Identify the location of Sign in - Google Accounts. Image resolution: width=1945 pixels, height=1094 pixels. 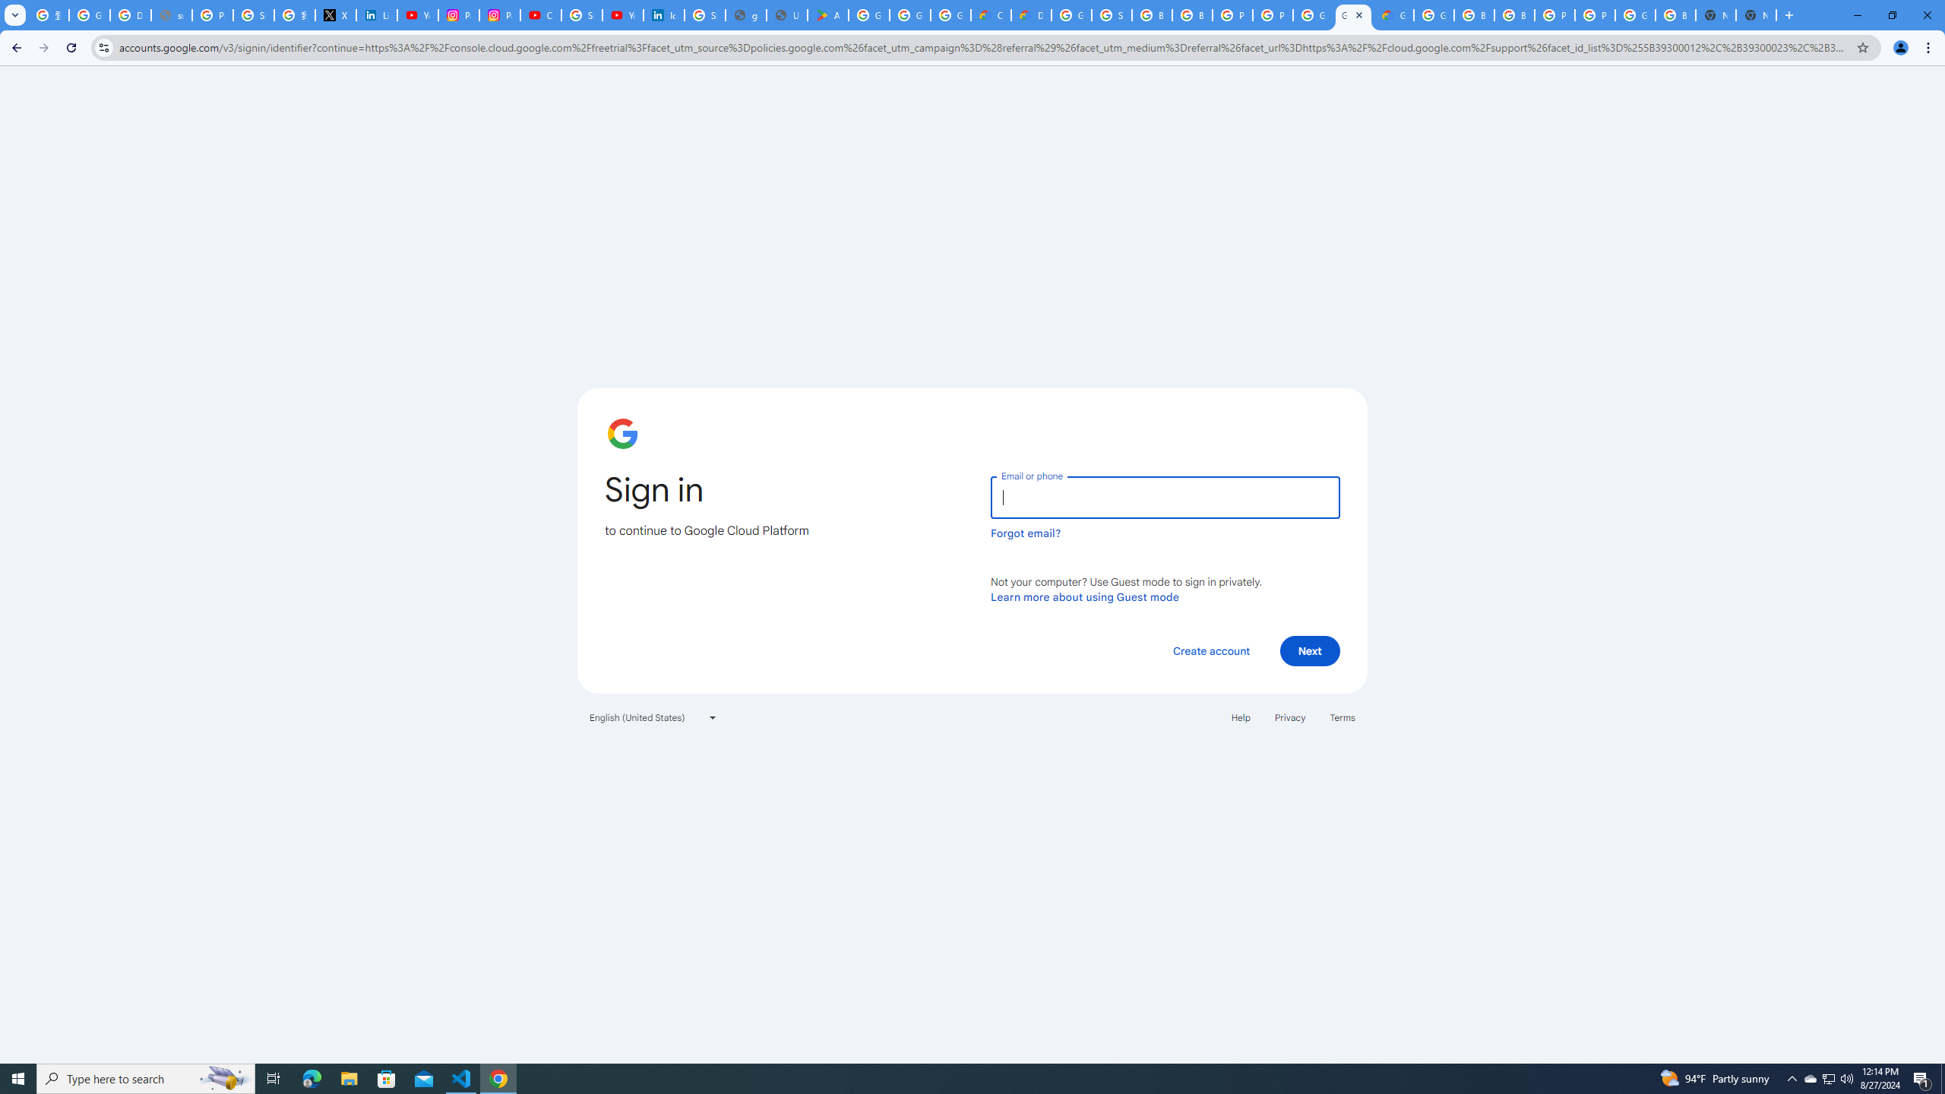
(1112, 15).